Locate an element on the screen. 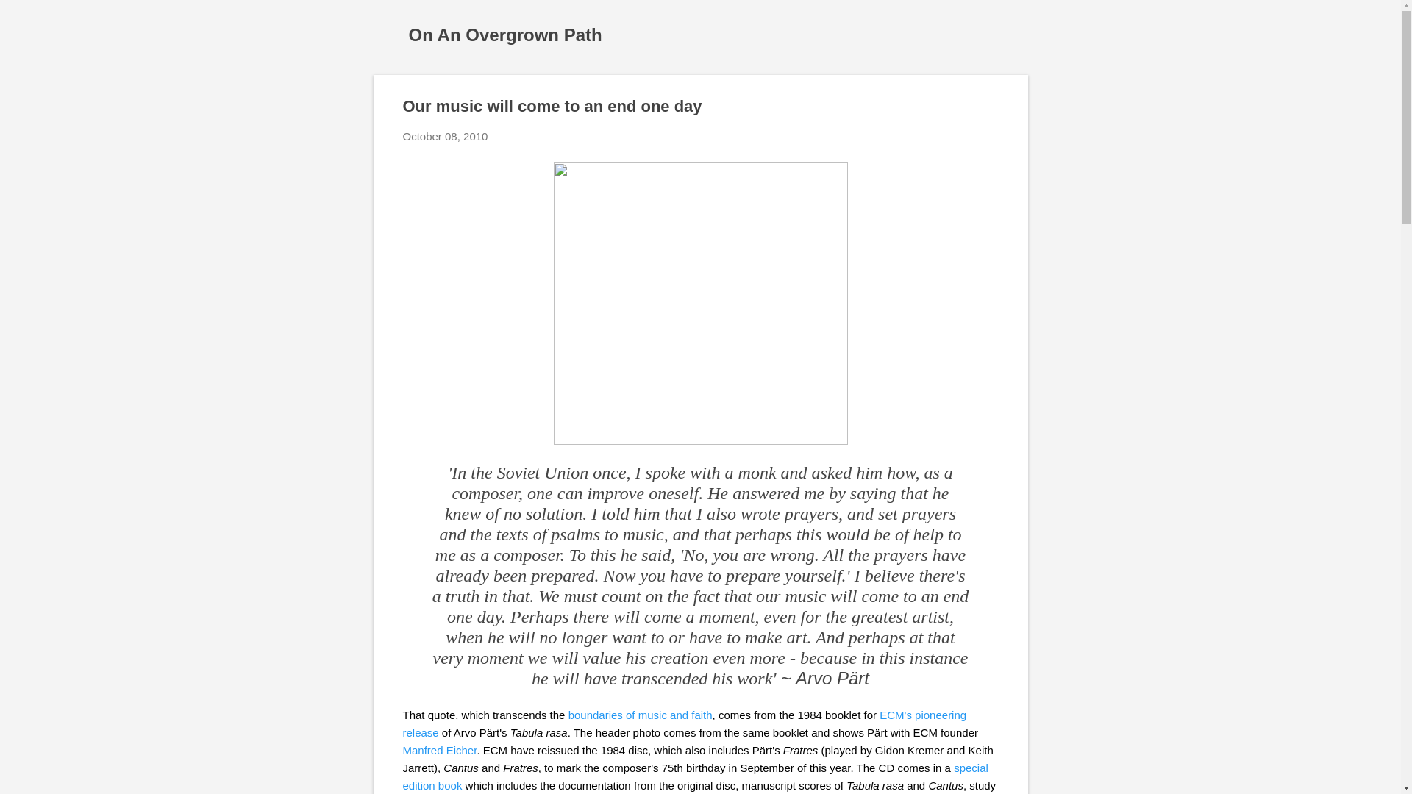 The image size is (1412, 794). permanent link is located at coordinates (446, 137).